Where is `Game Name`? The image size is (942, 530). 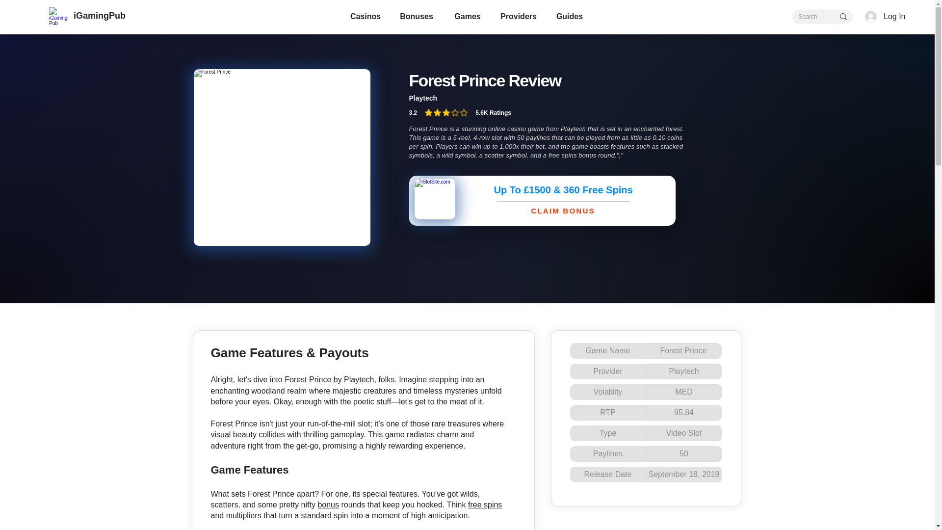
Game Name is located at coordinates (608, 350).